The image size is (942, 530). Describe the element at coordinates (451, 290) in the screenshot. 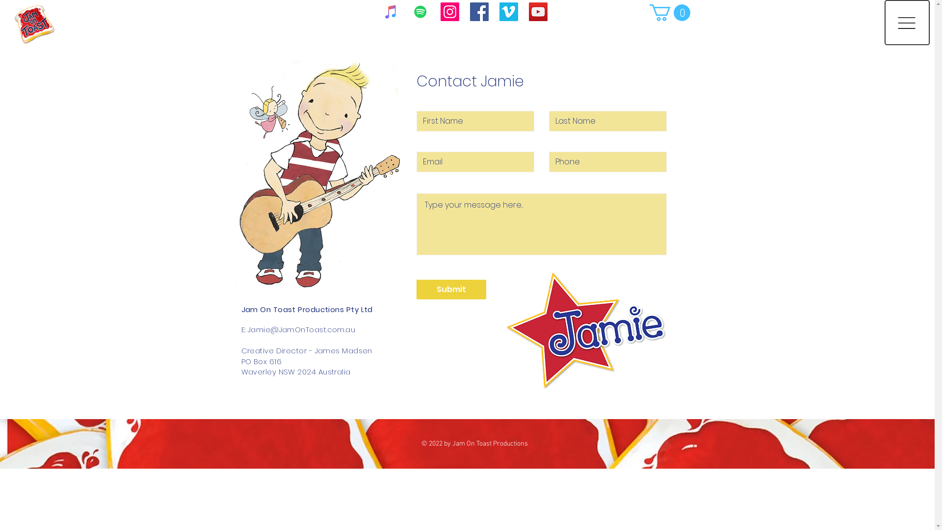

I see `Submit` at that location.